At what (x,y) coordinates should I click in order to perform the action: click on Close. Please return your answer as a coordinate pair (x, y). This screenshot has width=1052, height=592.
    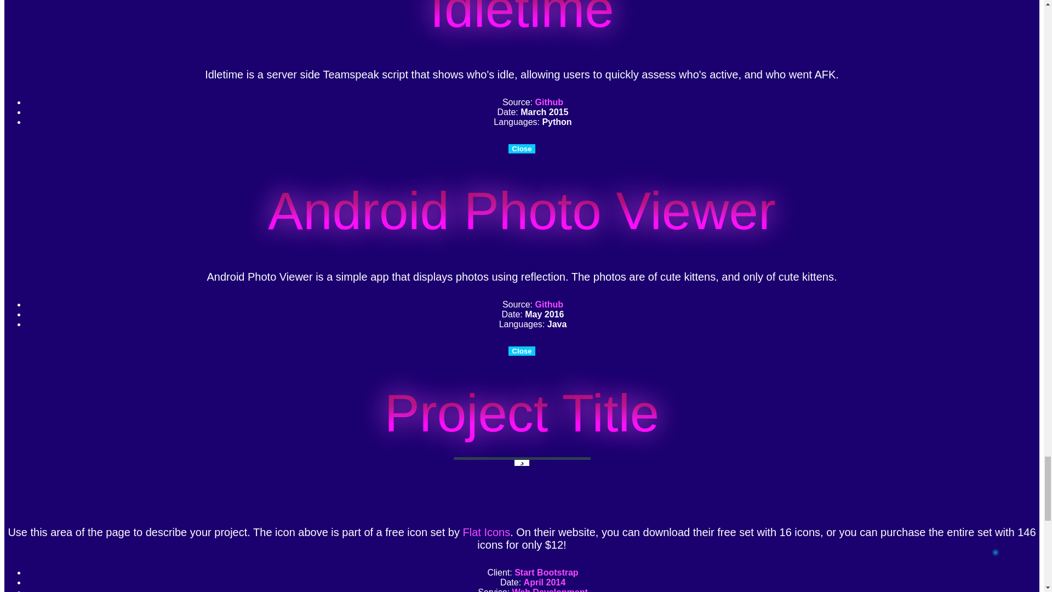
    Looking at the image, I should click on (521, 149).